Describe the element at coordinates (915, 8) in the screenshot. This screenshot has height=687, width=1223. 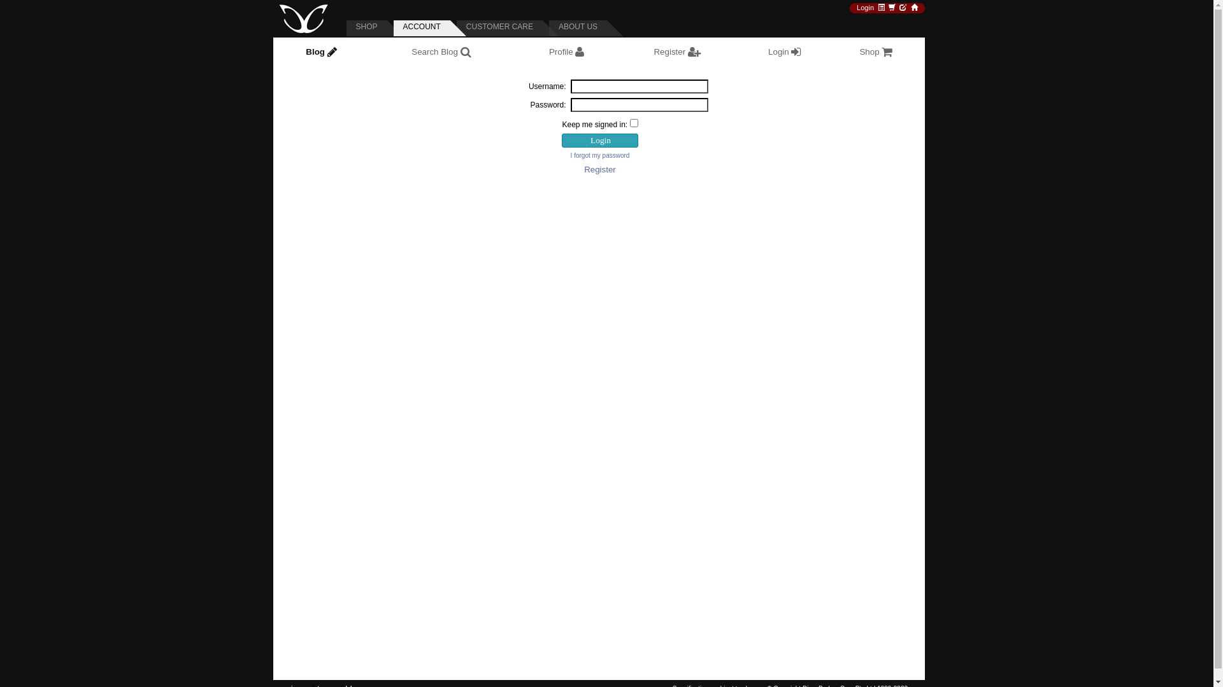
I see `Home` at that location.